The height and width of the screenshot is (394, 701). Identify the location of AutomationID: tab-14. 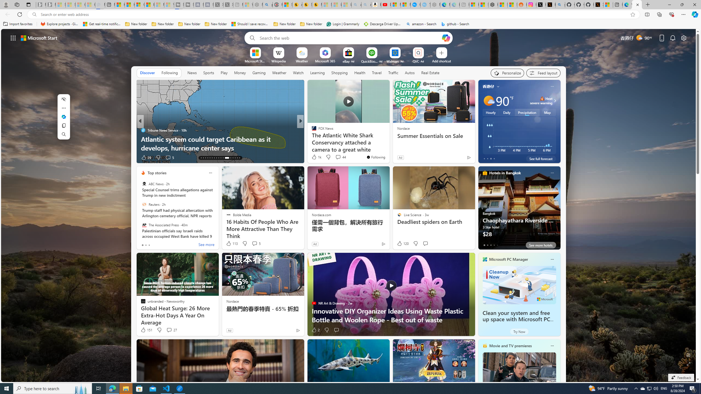
(203, 158).